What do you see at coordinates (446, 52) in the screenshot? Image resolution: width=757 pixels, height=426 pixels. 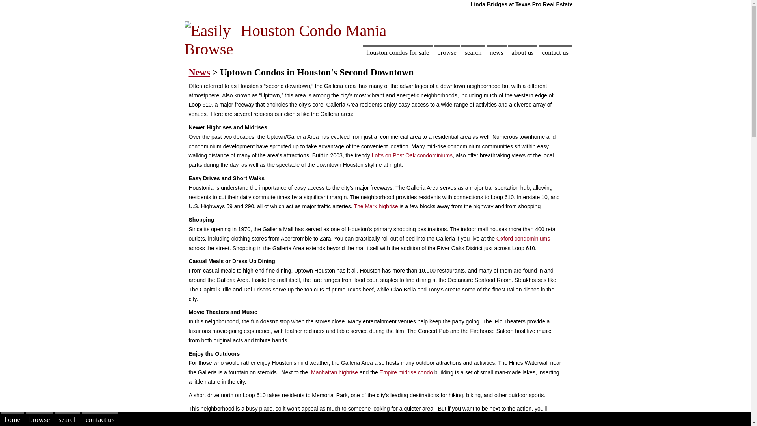 I see `Browse Houston Condos For Sale` at bounding box center [446, 52].